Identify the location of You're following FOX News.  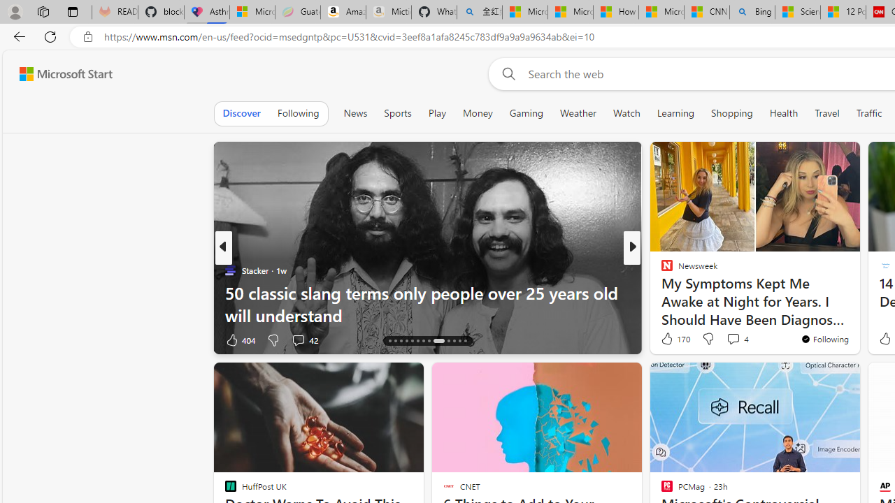
(177, 342).